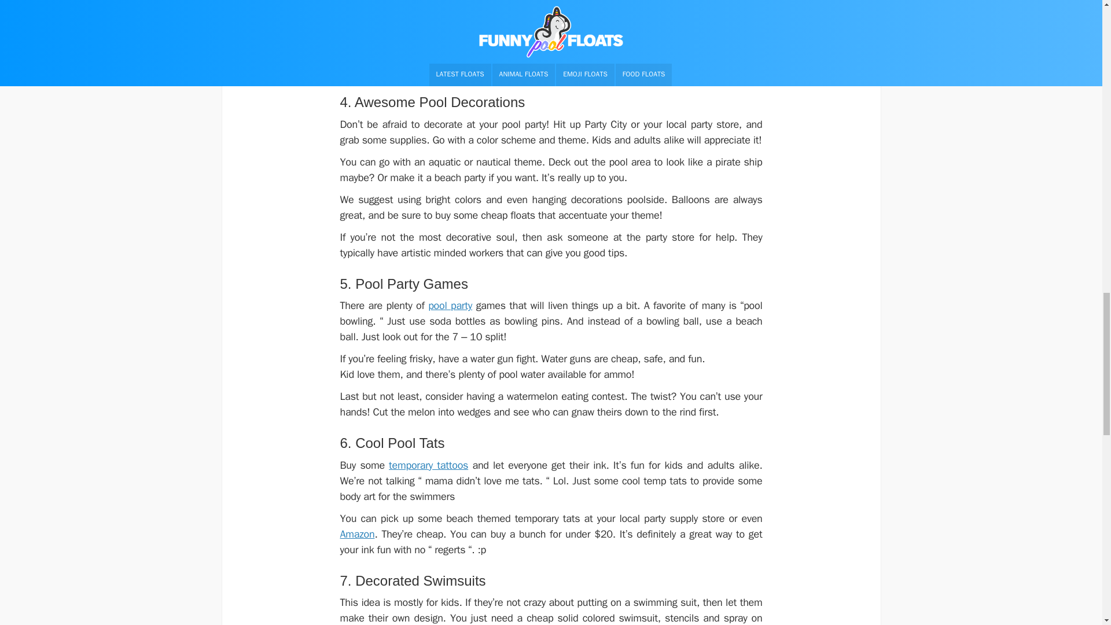 This screenshot has height=625, width=1111. What do you see at coordinates (428, 465) in the screenshot?
I see `temporary tattoos` at bounding box center [428, 465].